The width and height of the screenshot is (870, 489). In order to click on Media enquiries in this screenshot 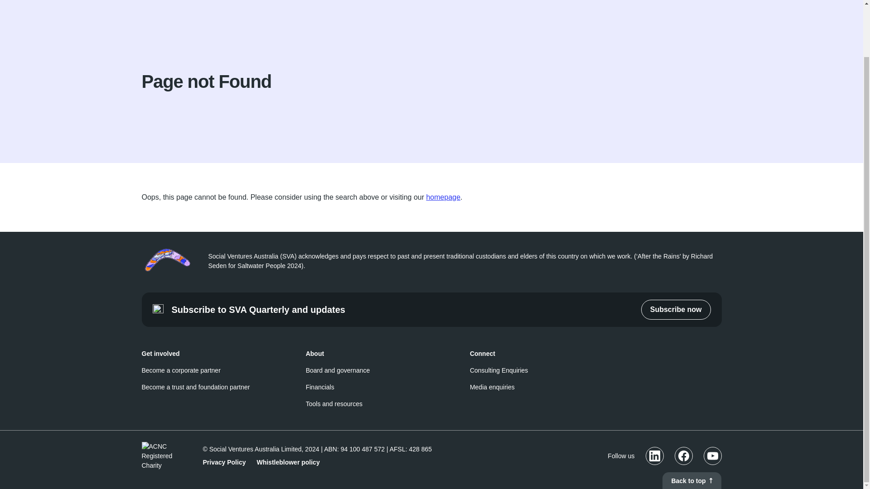, I will do `click(492, 387)`.